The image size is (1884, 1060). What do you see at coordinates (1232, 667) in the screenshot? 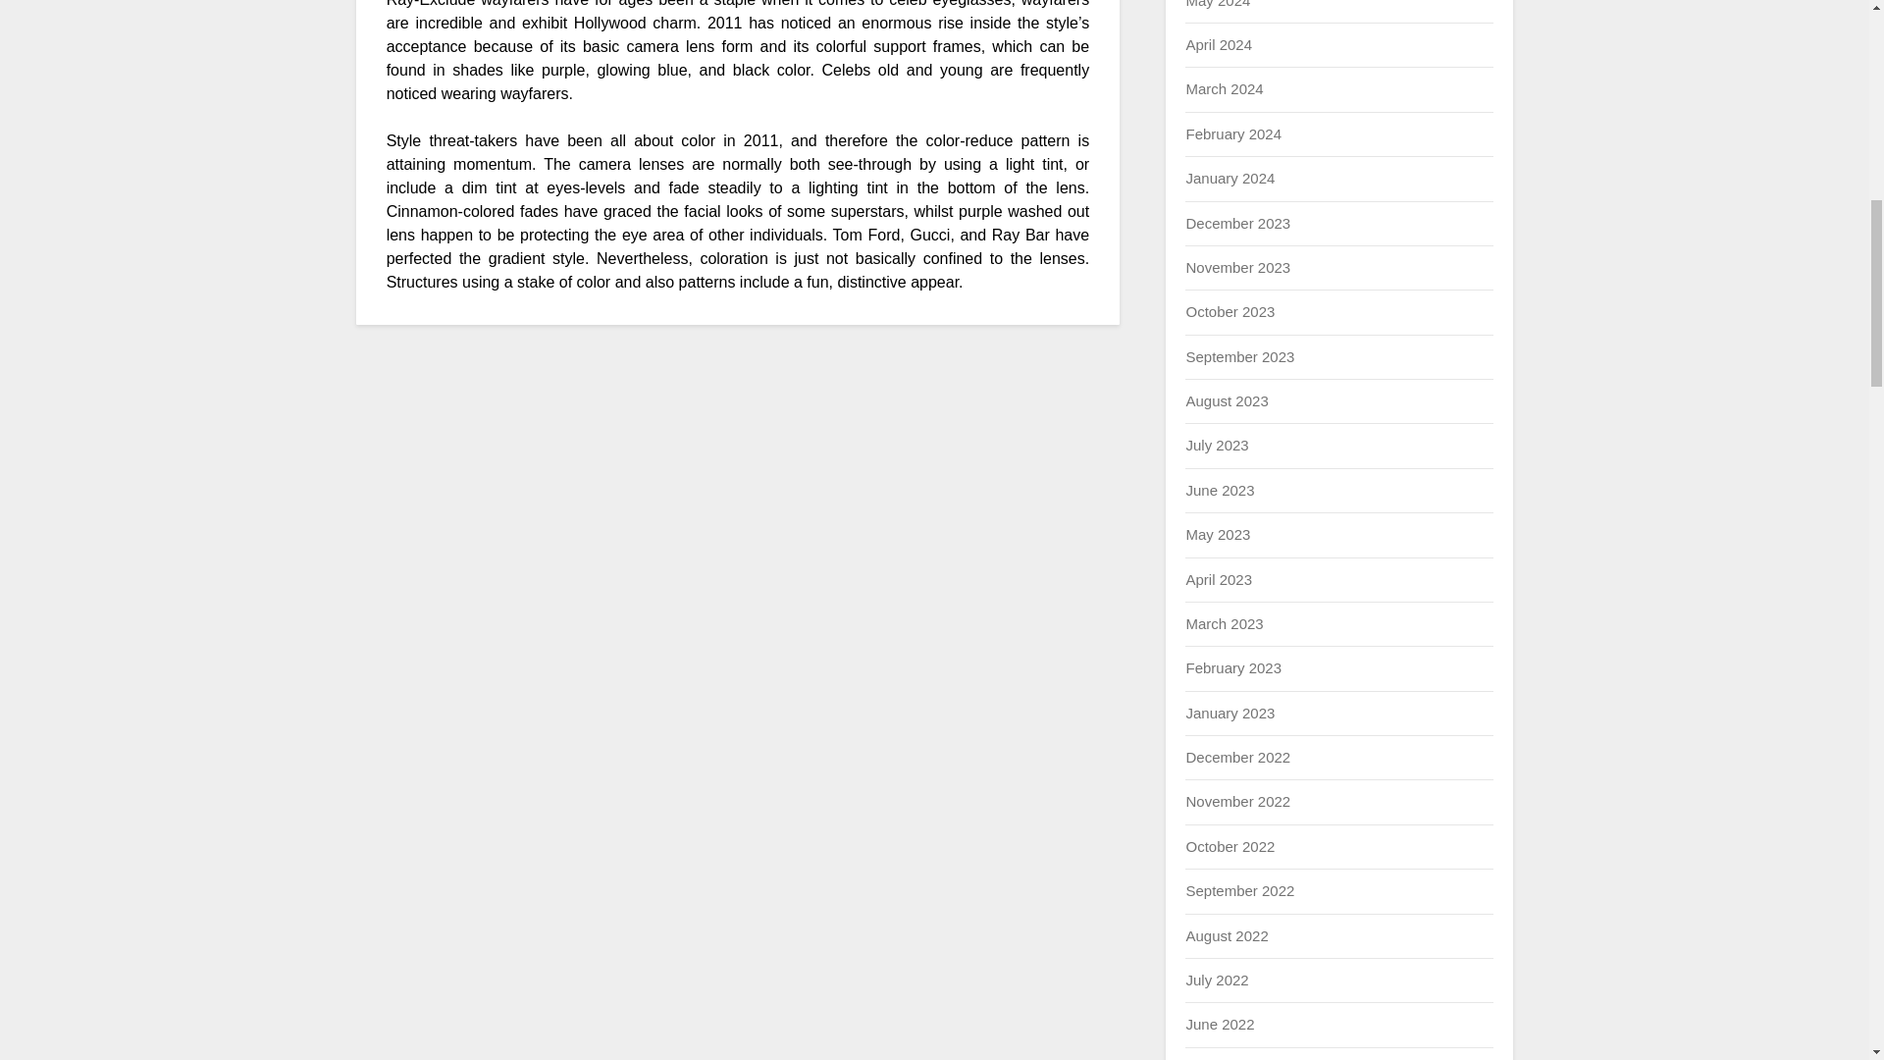
I see `February 2023` at bounding box center [1232, 667].